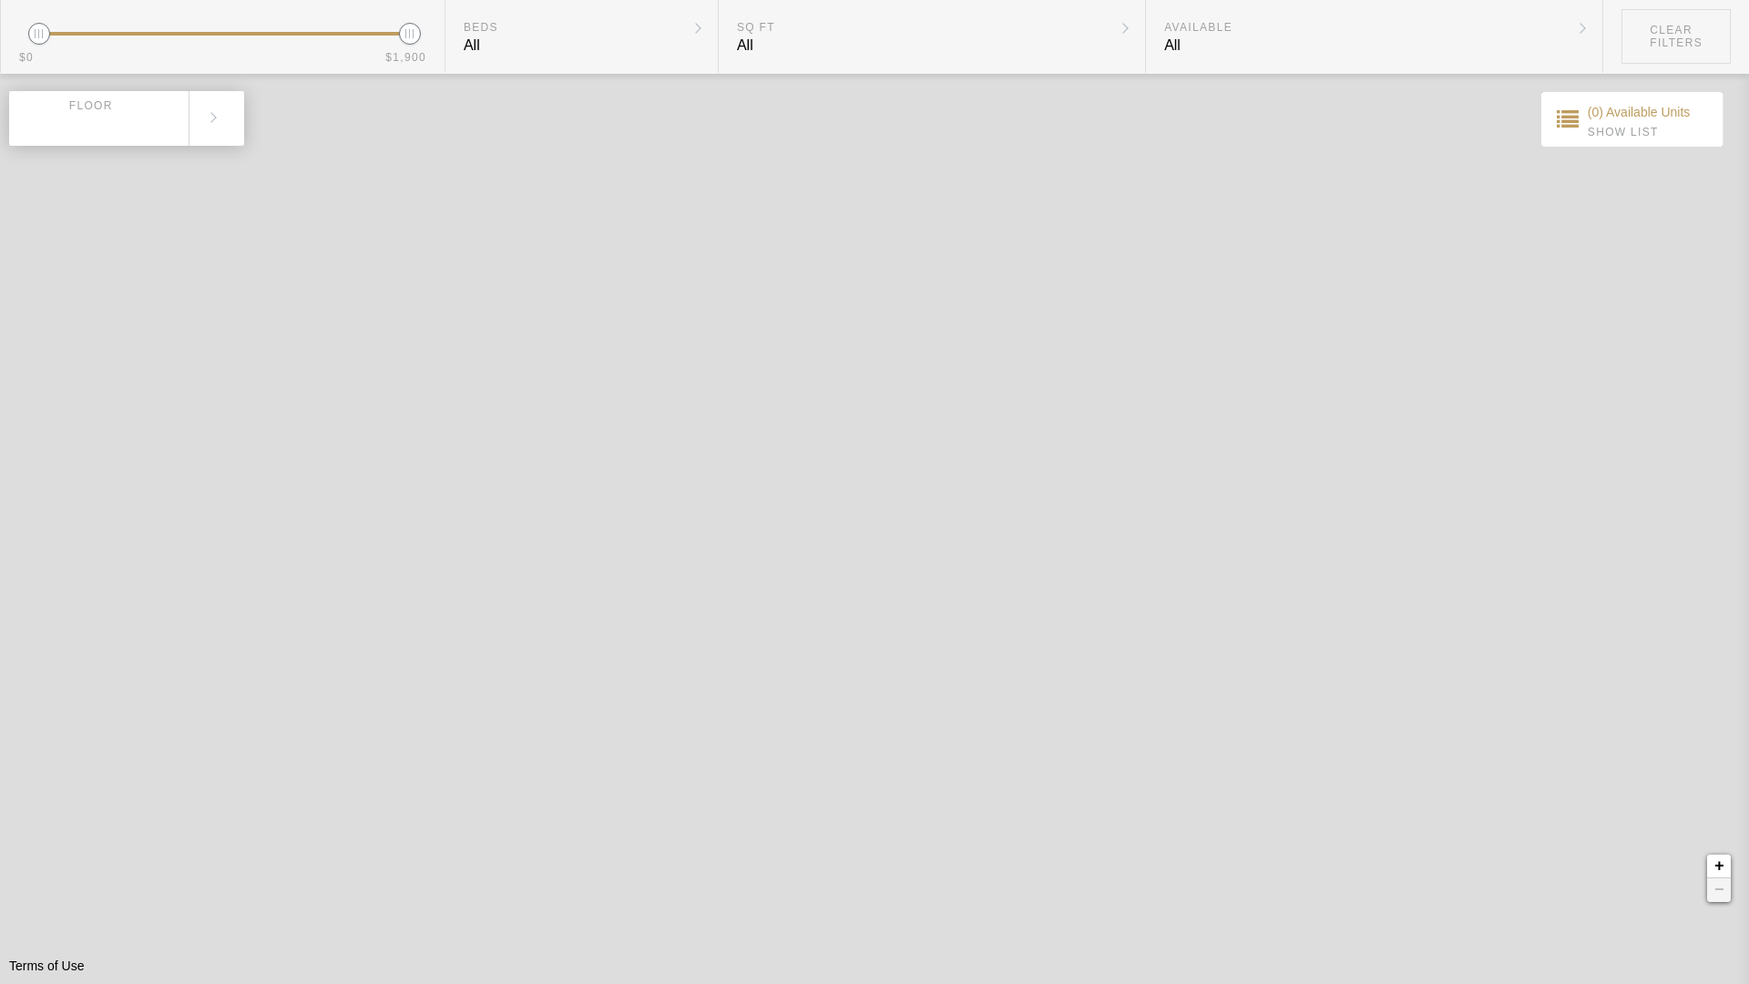 The height and width of the screenshot is (984, 1749). Describe the element at coordinates (1632, 119) in the screenshot. I see `(0) Available Units
SHOW LIST` at that location.